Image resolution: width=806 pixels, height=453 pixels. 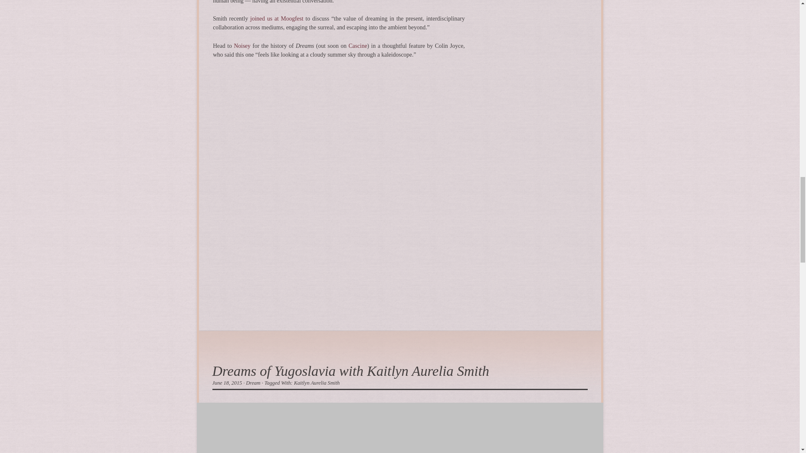 I want to click on Dreams of Yugoslavia with Kaitlyn Aurelia Smith, so click(x=351, y=371).